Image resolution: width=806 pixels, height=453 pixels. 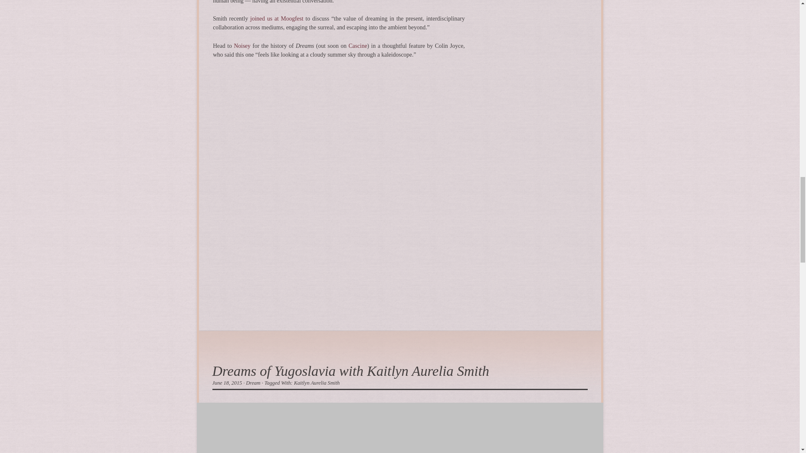 I want to click on Dreams of Yugoslavia with Kaitlyn Aurelia Smith, so click(x=351, y=371).